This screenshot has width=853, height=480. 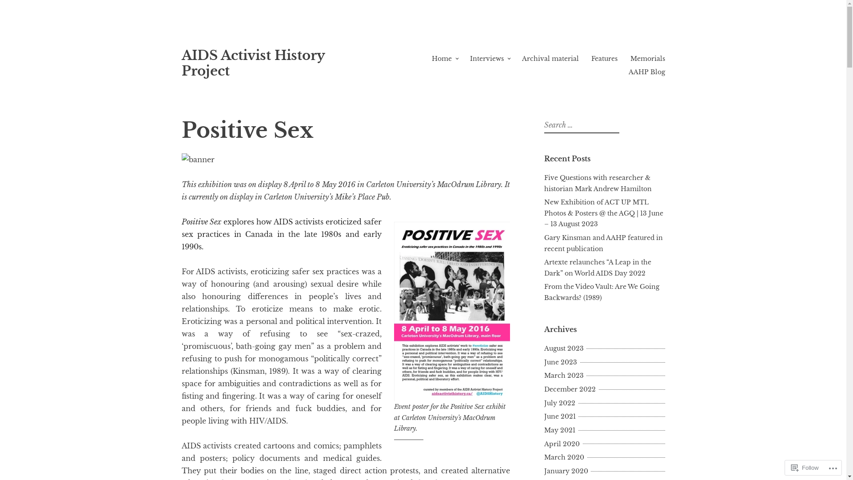 I want to click on June 2021, so click(x=561, y=416).